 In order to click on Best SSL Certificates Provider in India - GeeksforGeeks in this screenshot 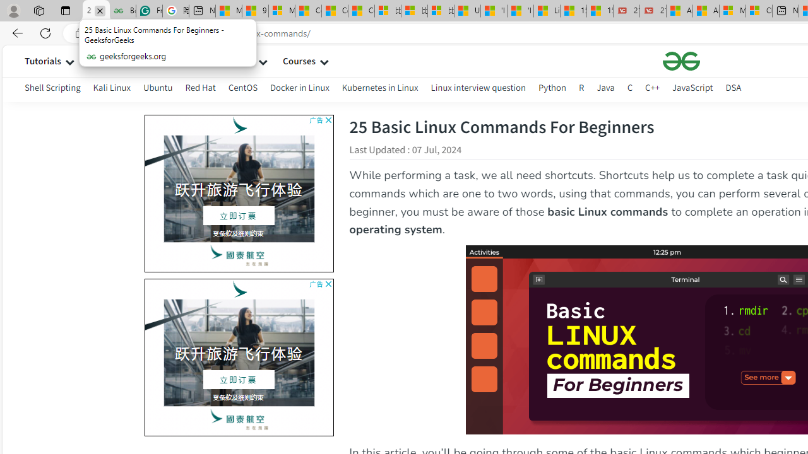, I will do `click(122, 11)`.